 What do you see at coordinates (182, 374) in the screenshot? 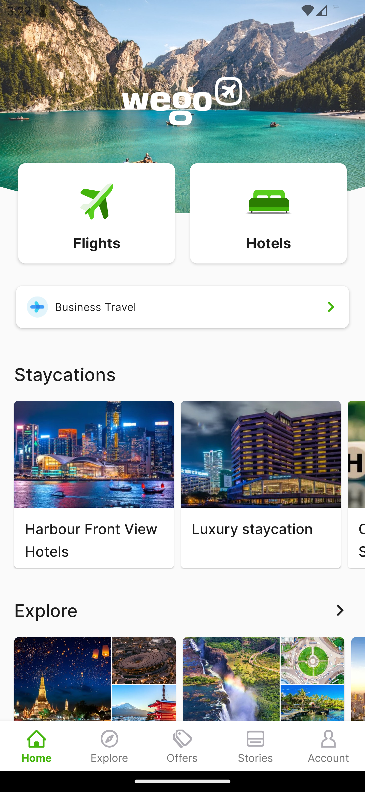
I see `Staycations` at bounding box center [182, 374].